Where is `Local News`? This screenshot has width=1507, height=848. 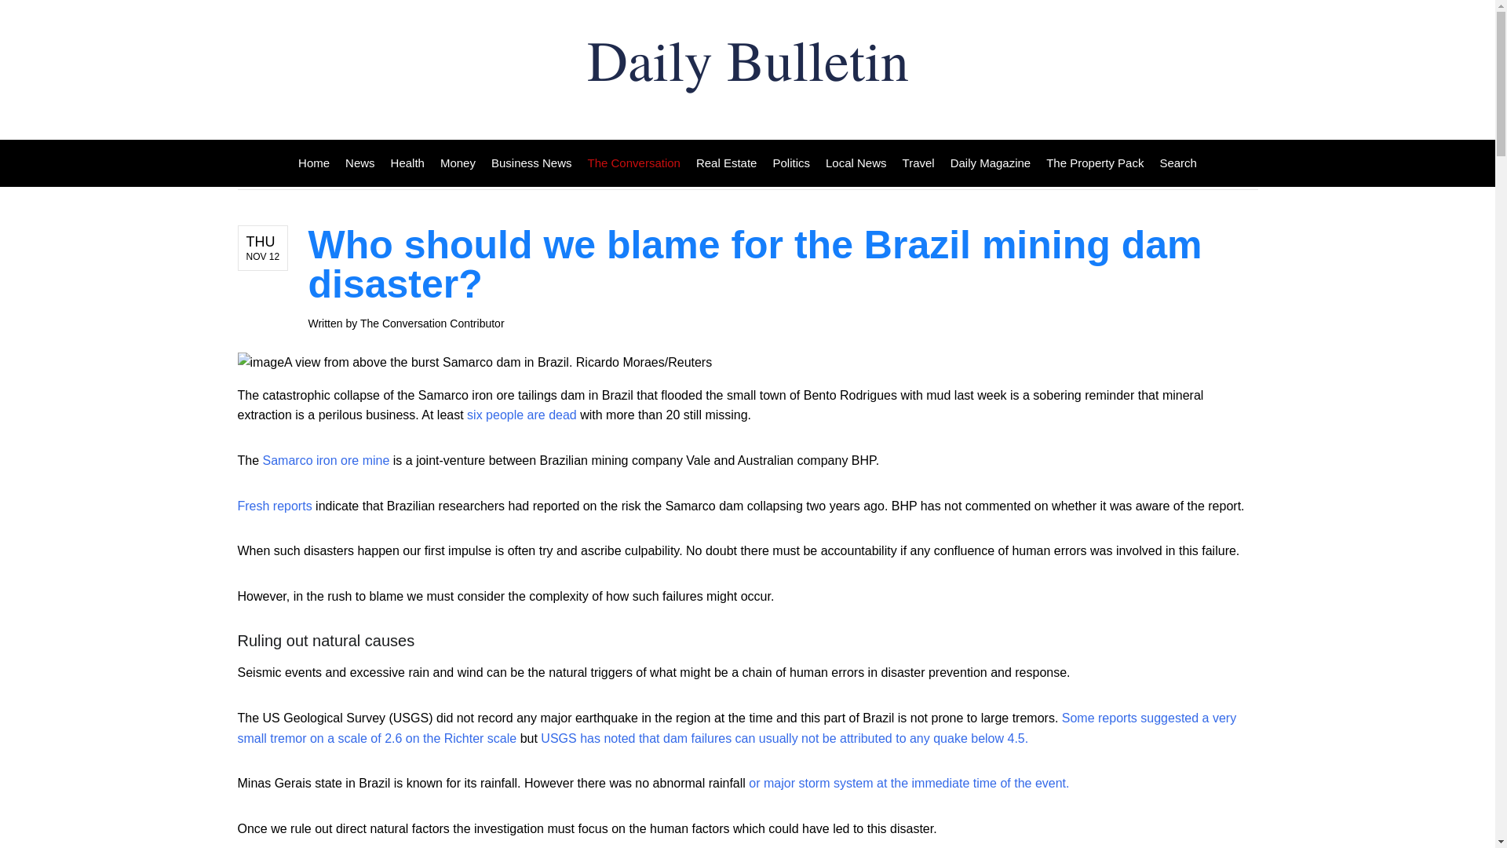
Local News is located at coordinates (856, 163).